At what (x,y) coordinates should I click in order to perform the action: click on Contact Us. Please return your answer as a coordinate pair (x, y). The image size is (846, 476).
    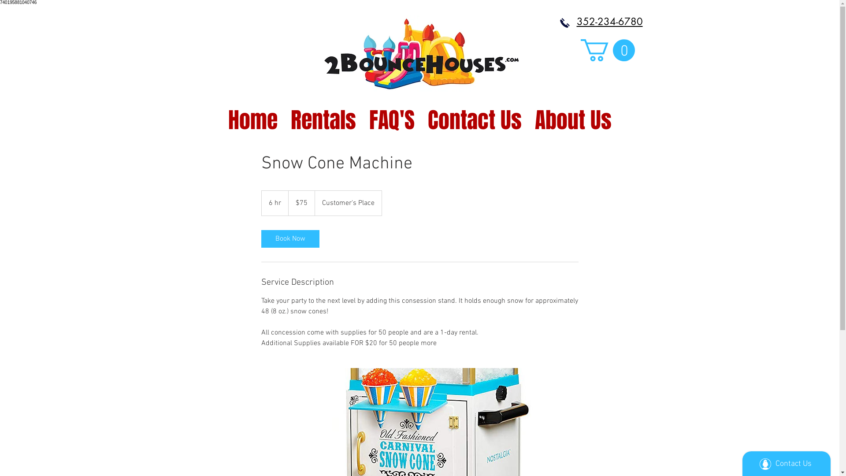
    Looking at the image, I should click on (475, 115).